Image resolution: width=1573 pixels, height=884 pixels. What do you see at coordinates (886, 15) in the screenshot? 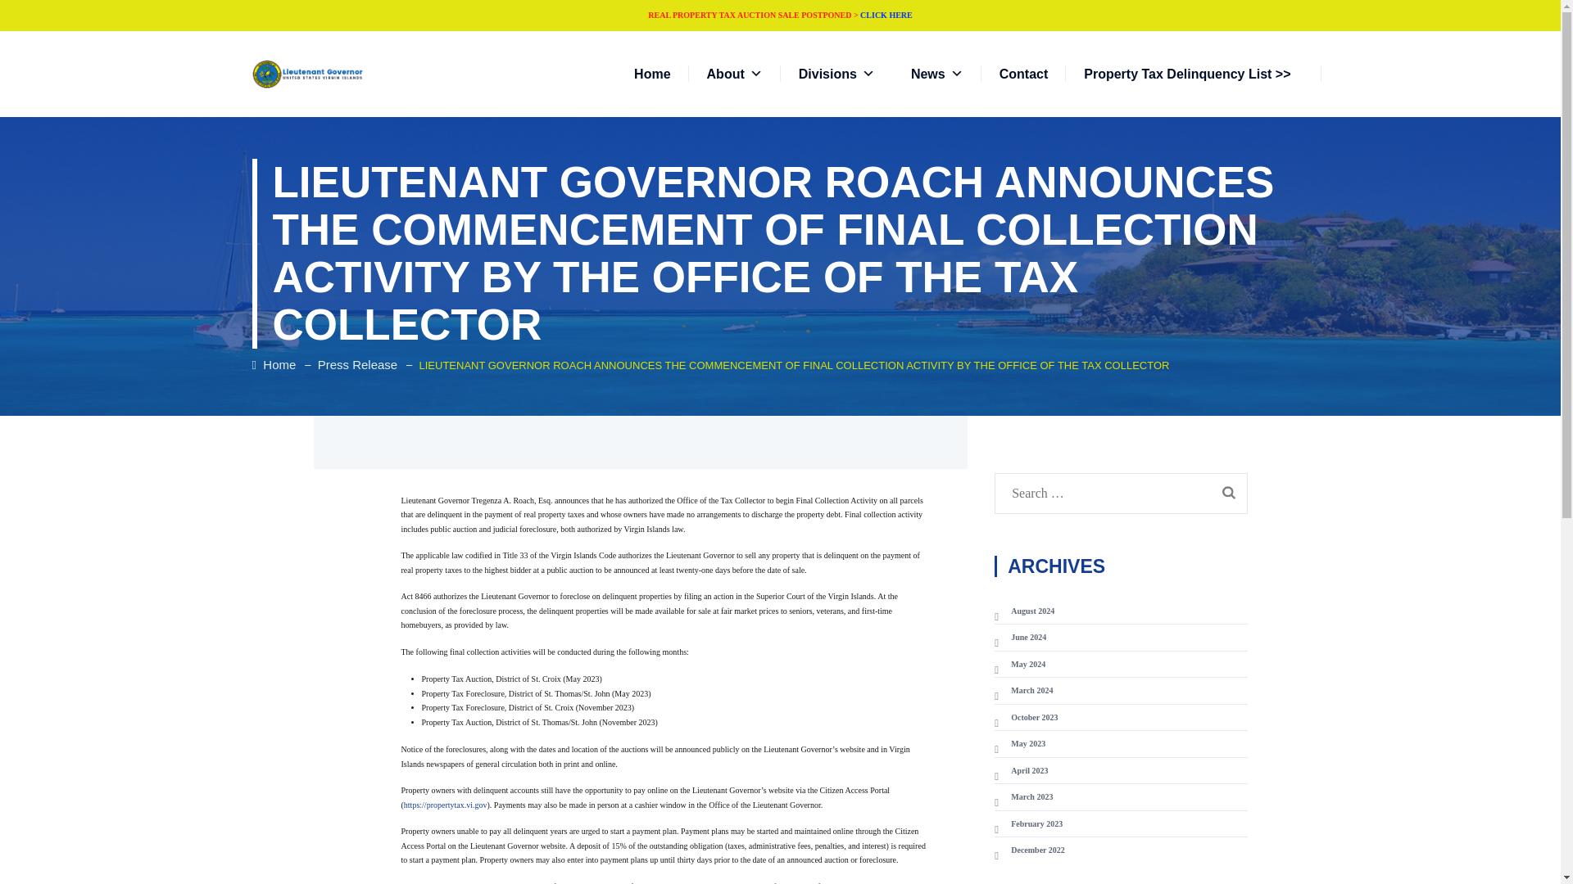
I see `CLICK HERE` at bounding box center [886, 15].